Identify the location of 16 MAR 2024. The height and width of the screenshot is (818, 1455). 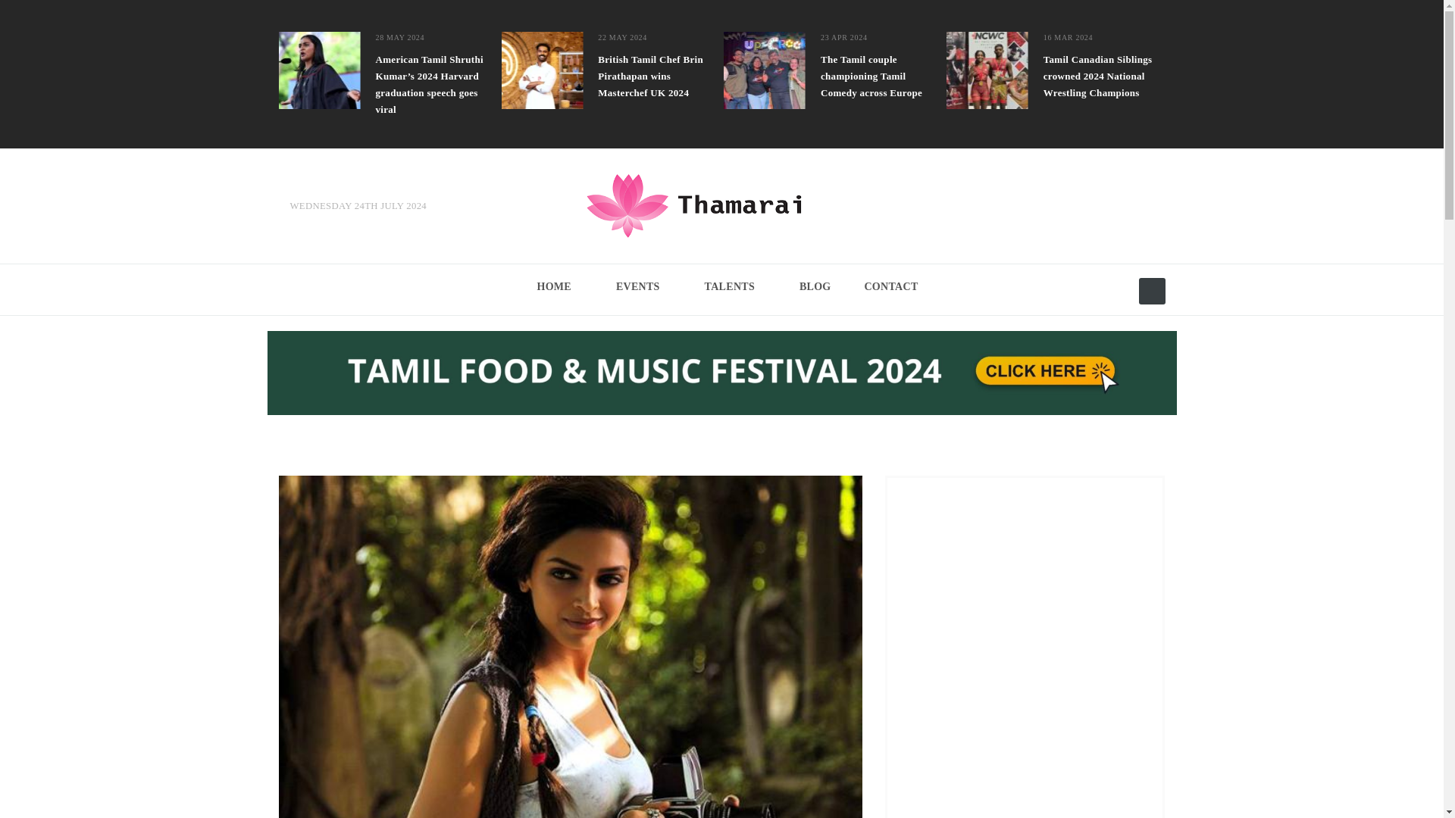
(1065, 38).